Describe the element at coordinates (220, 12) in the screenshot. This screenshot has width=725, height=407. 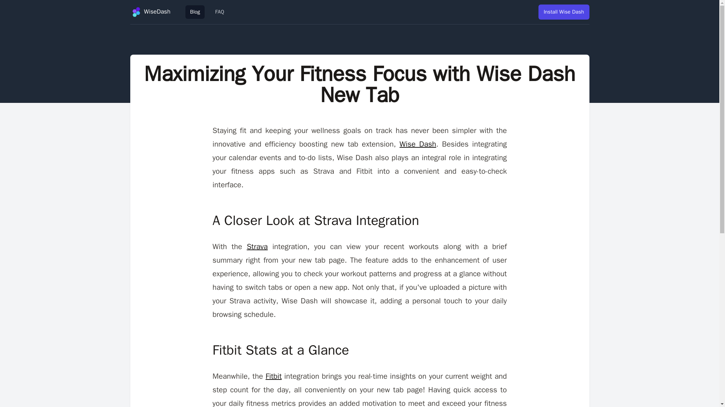
I see `FAQ` at that location.